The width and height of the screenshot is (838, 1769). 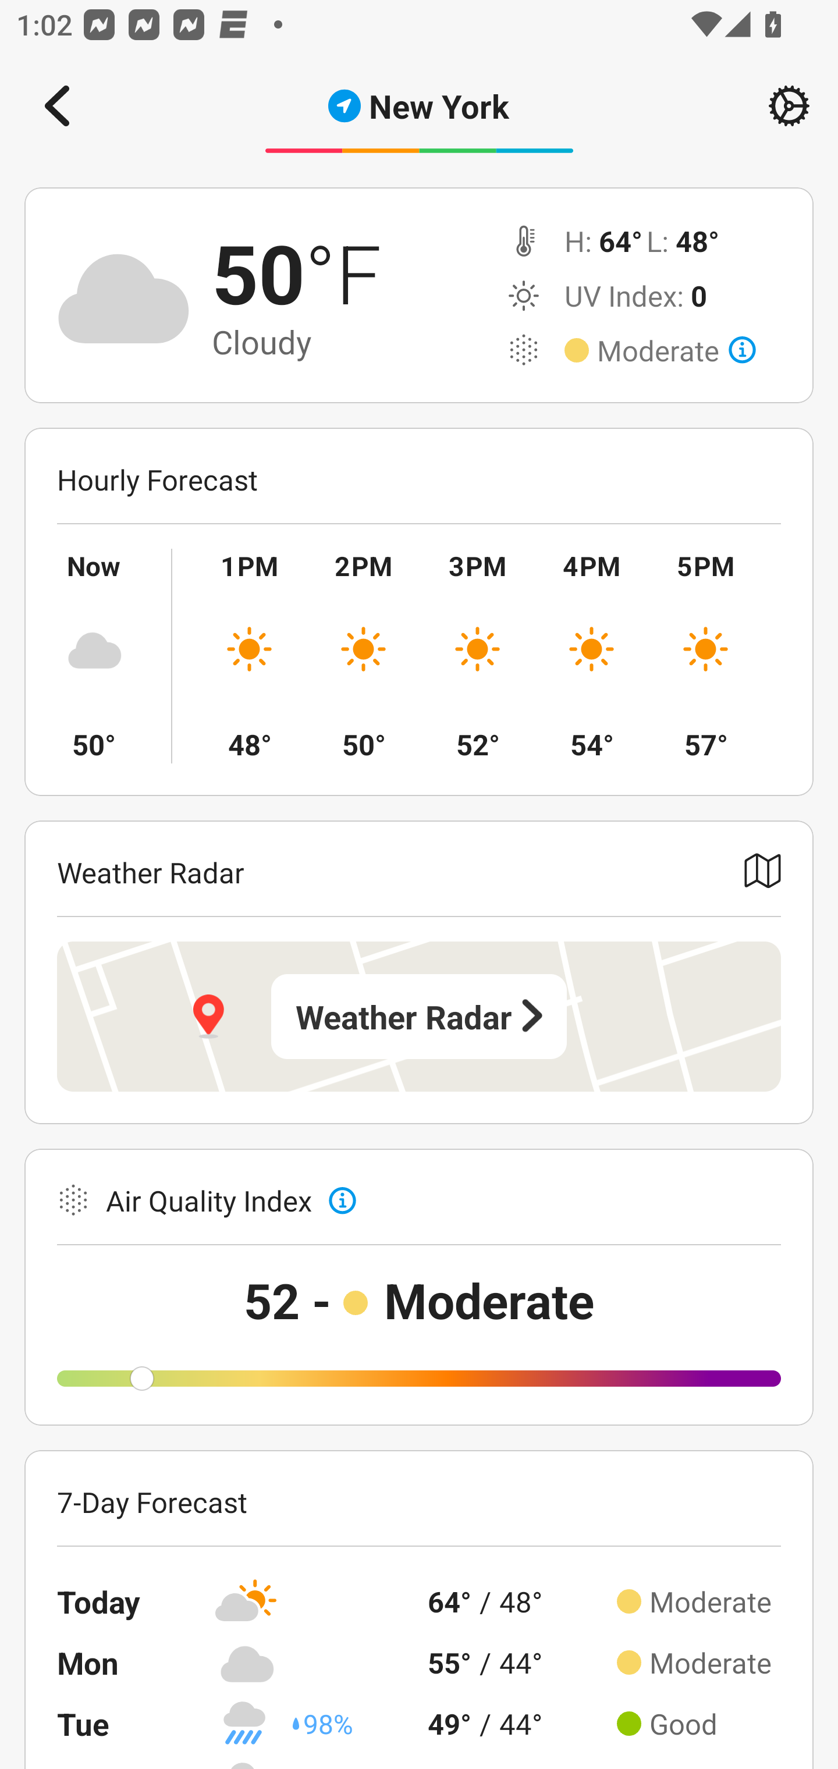 What do you see at coordinates (789, 106) in the screenshot?
I see `Setting` at bounding box center [789, 106].